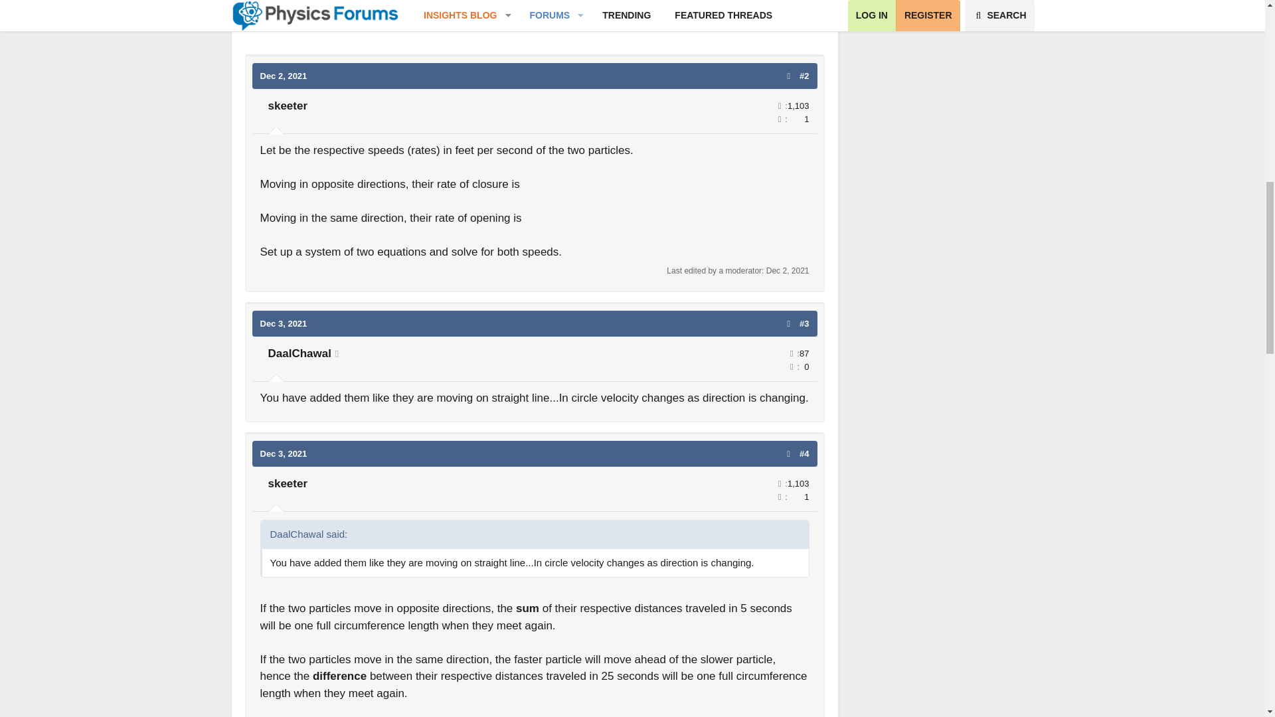  I want to click on Dec 3, 2021 at 8:15 AM, so click(283, 454).